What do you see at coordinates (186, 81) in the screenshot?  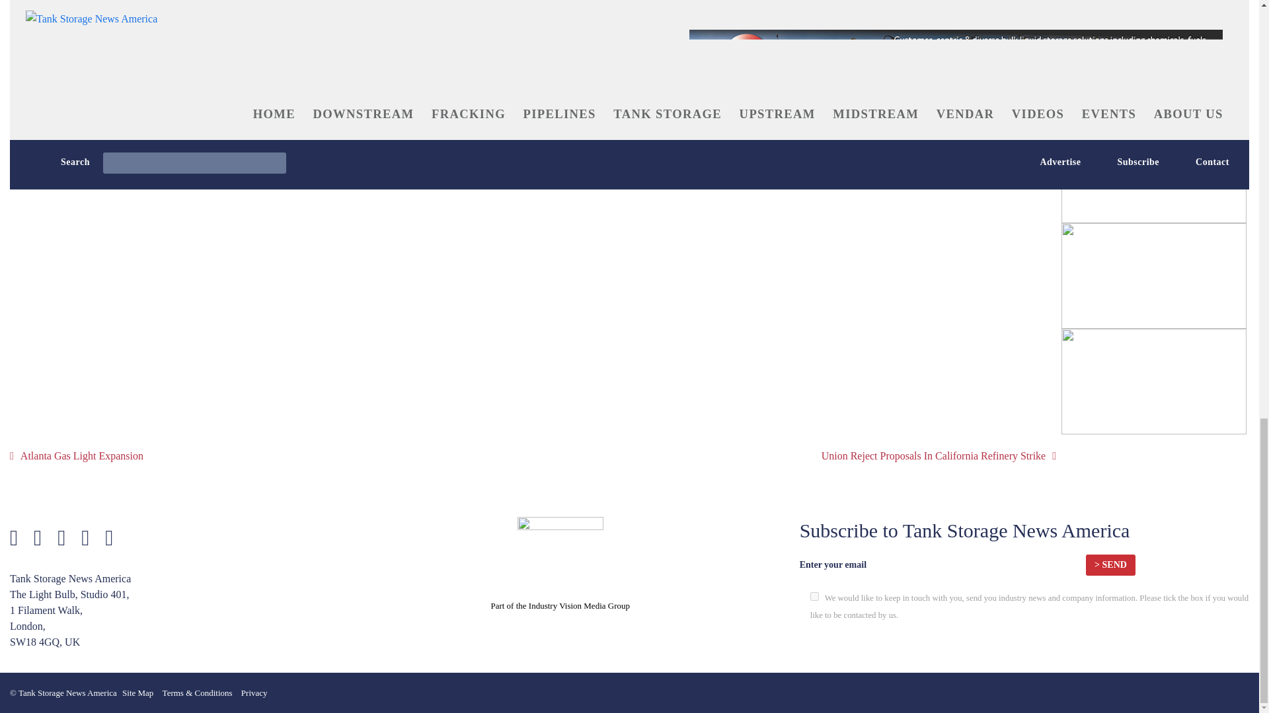 I see `www.plains.com` at bounding box center [186, 81].